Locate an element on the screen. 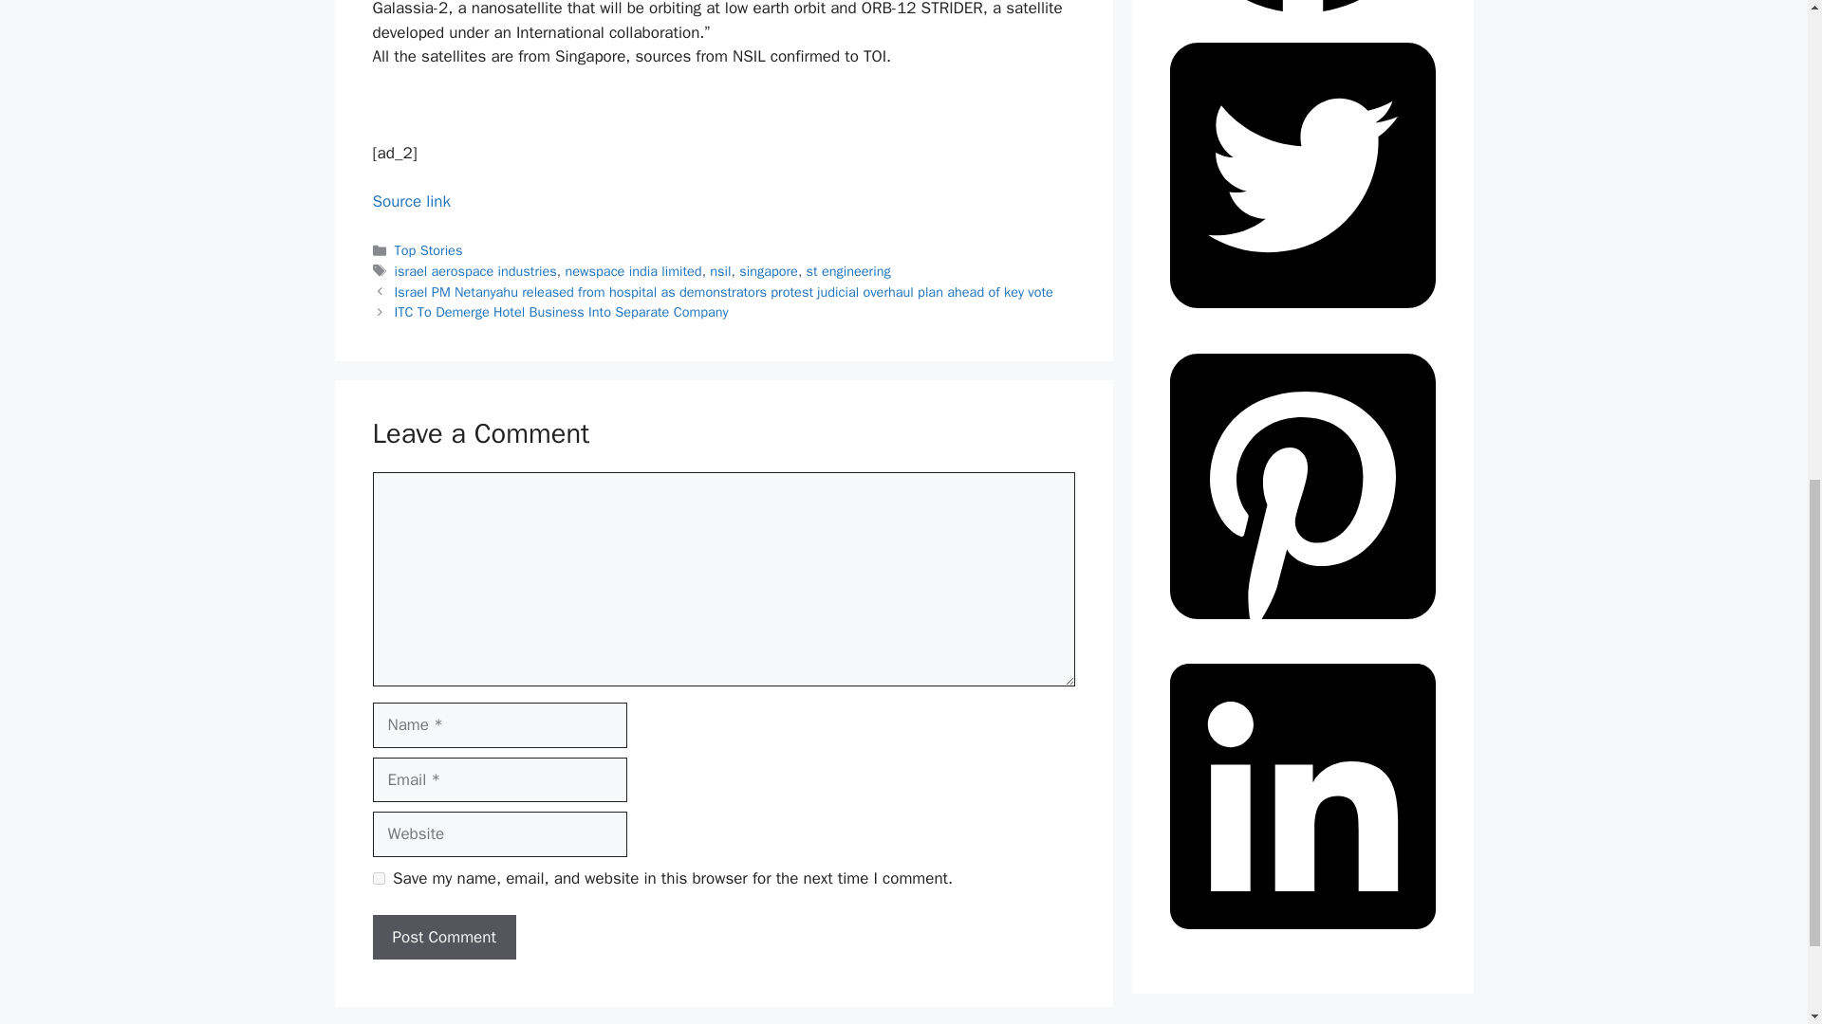 The width and height of the screenshot is (1822, 1024). singapore is located at coordinates (769, 270).